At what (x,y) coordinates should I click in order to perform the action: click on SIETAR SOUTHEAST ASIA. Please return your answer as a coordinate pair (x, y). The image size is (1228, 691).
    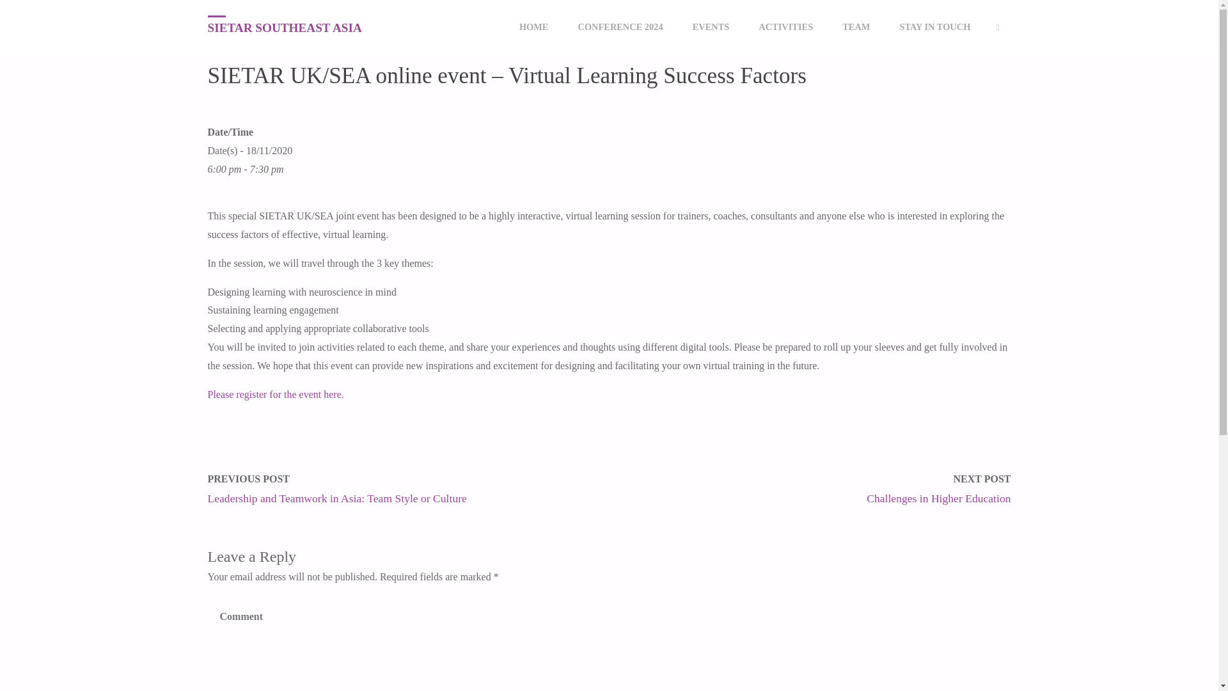
    Looking at the image, I should click on (284, 27).